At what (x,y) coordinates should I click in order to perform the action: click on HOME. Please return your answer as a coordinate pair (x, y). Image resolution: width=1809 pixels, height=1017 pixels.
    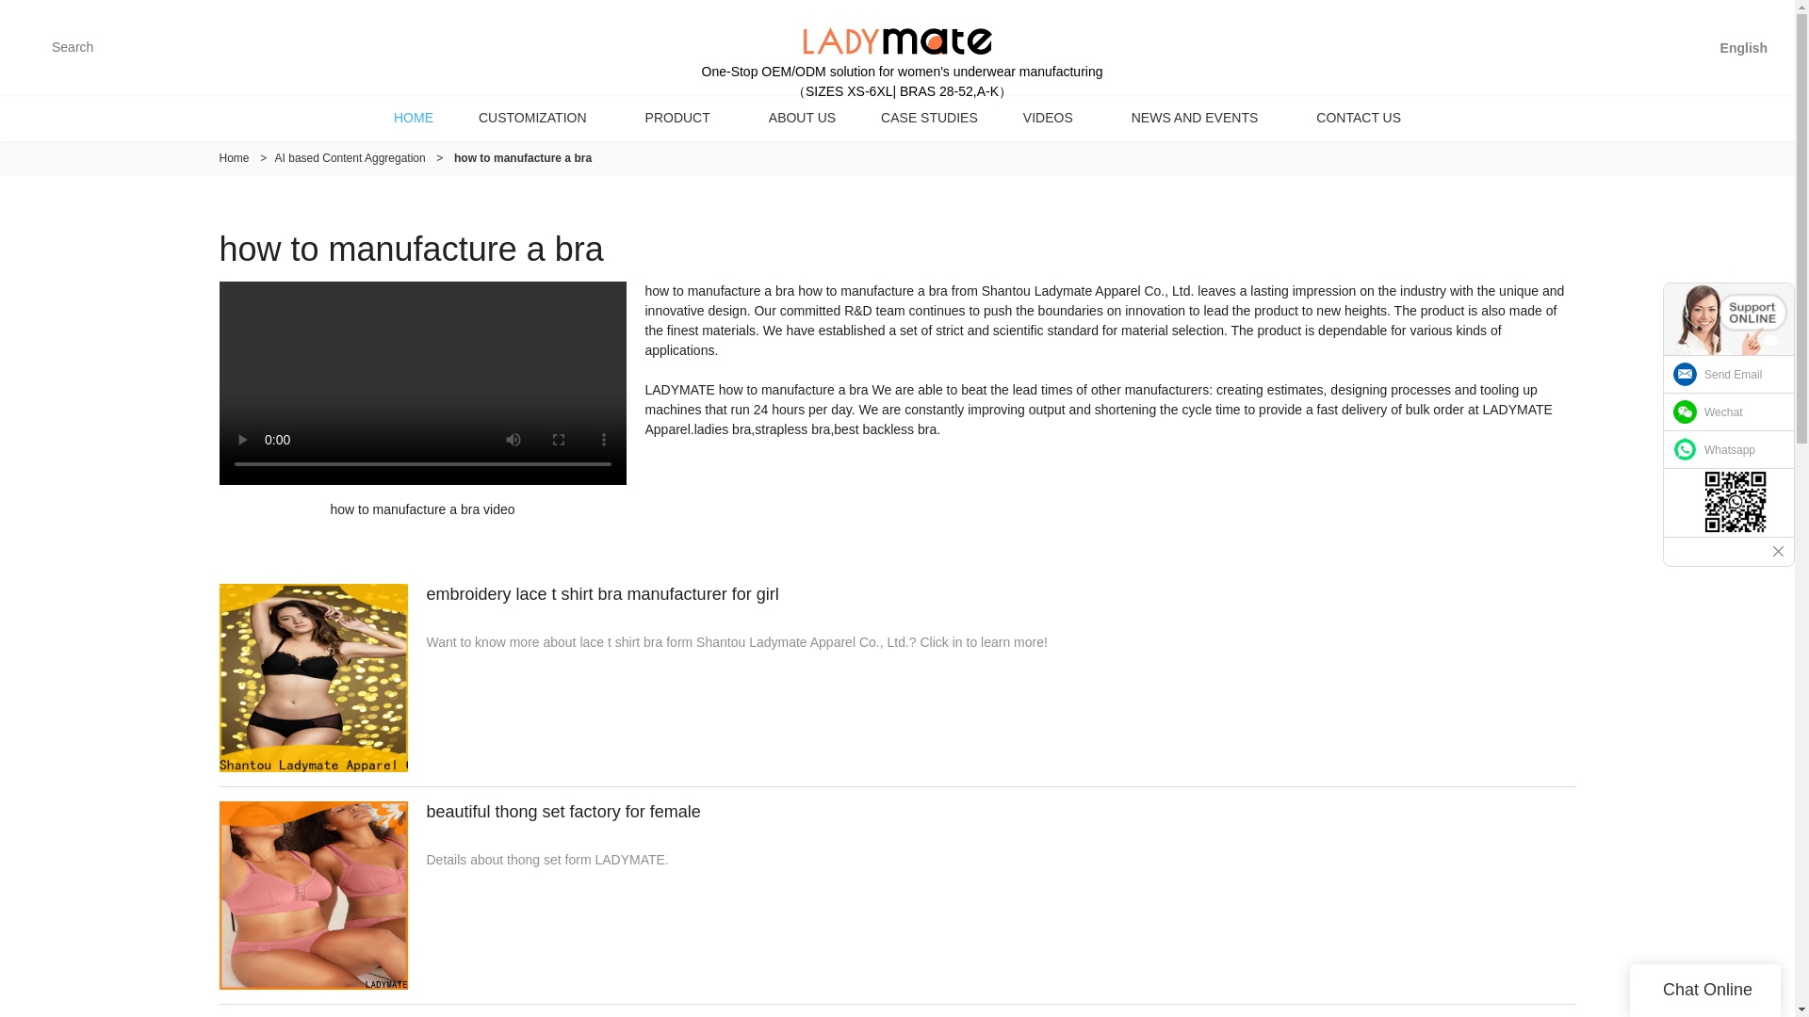
    Looking at the image, I should click on (413, 118).